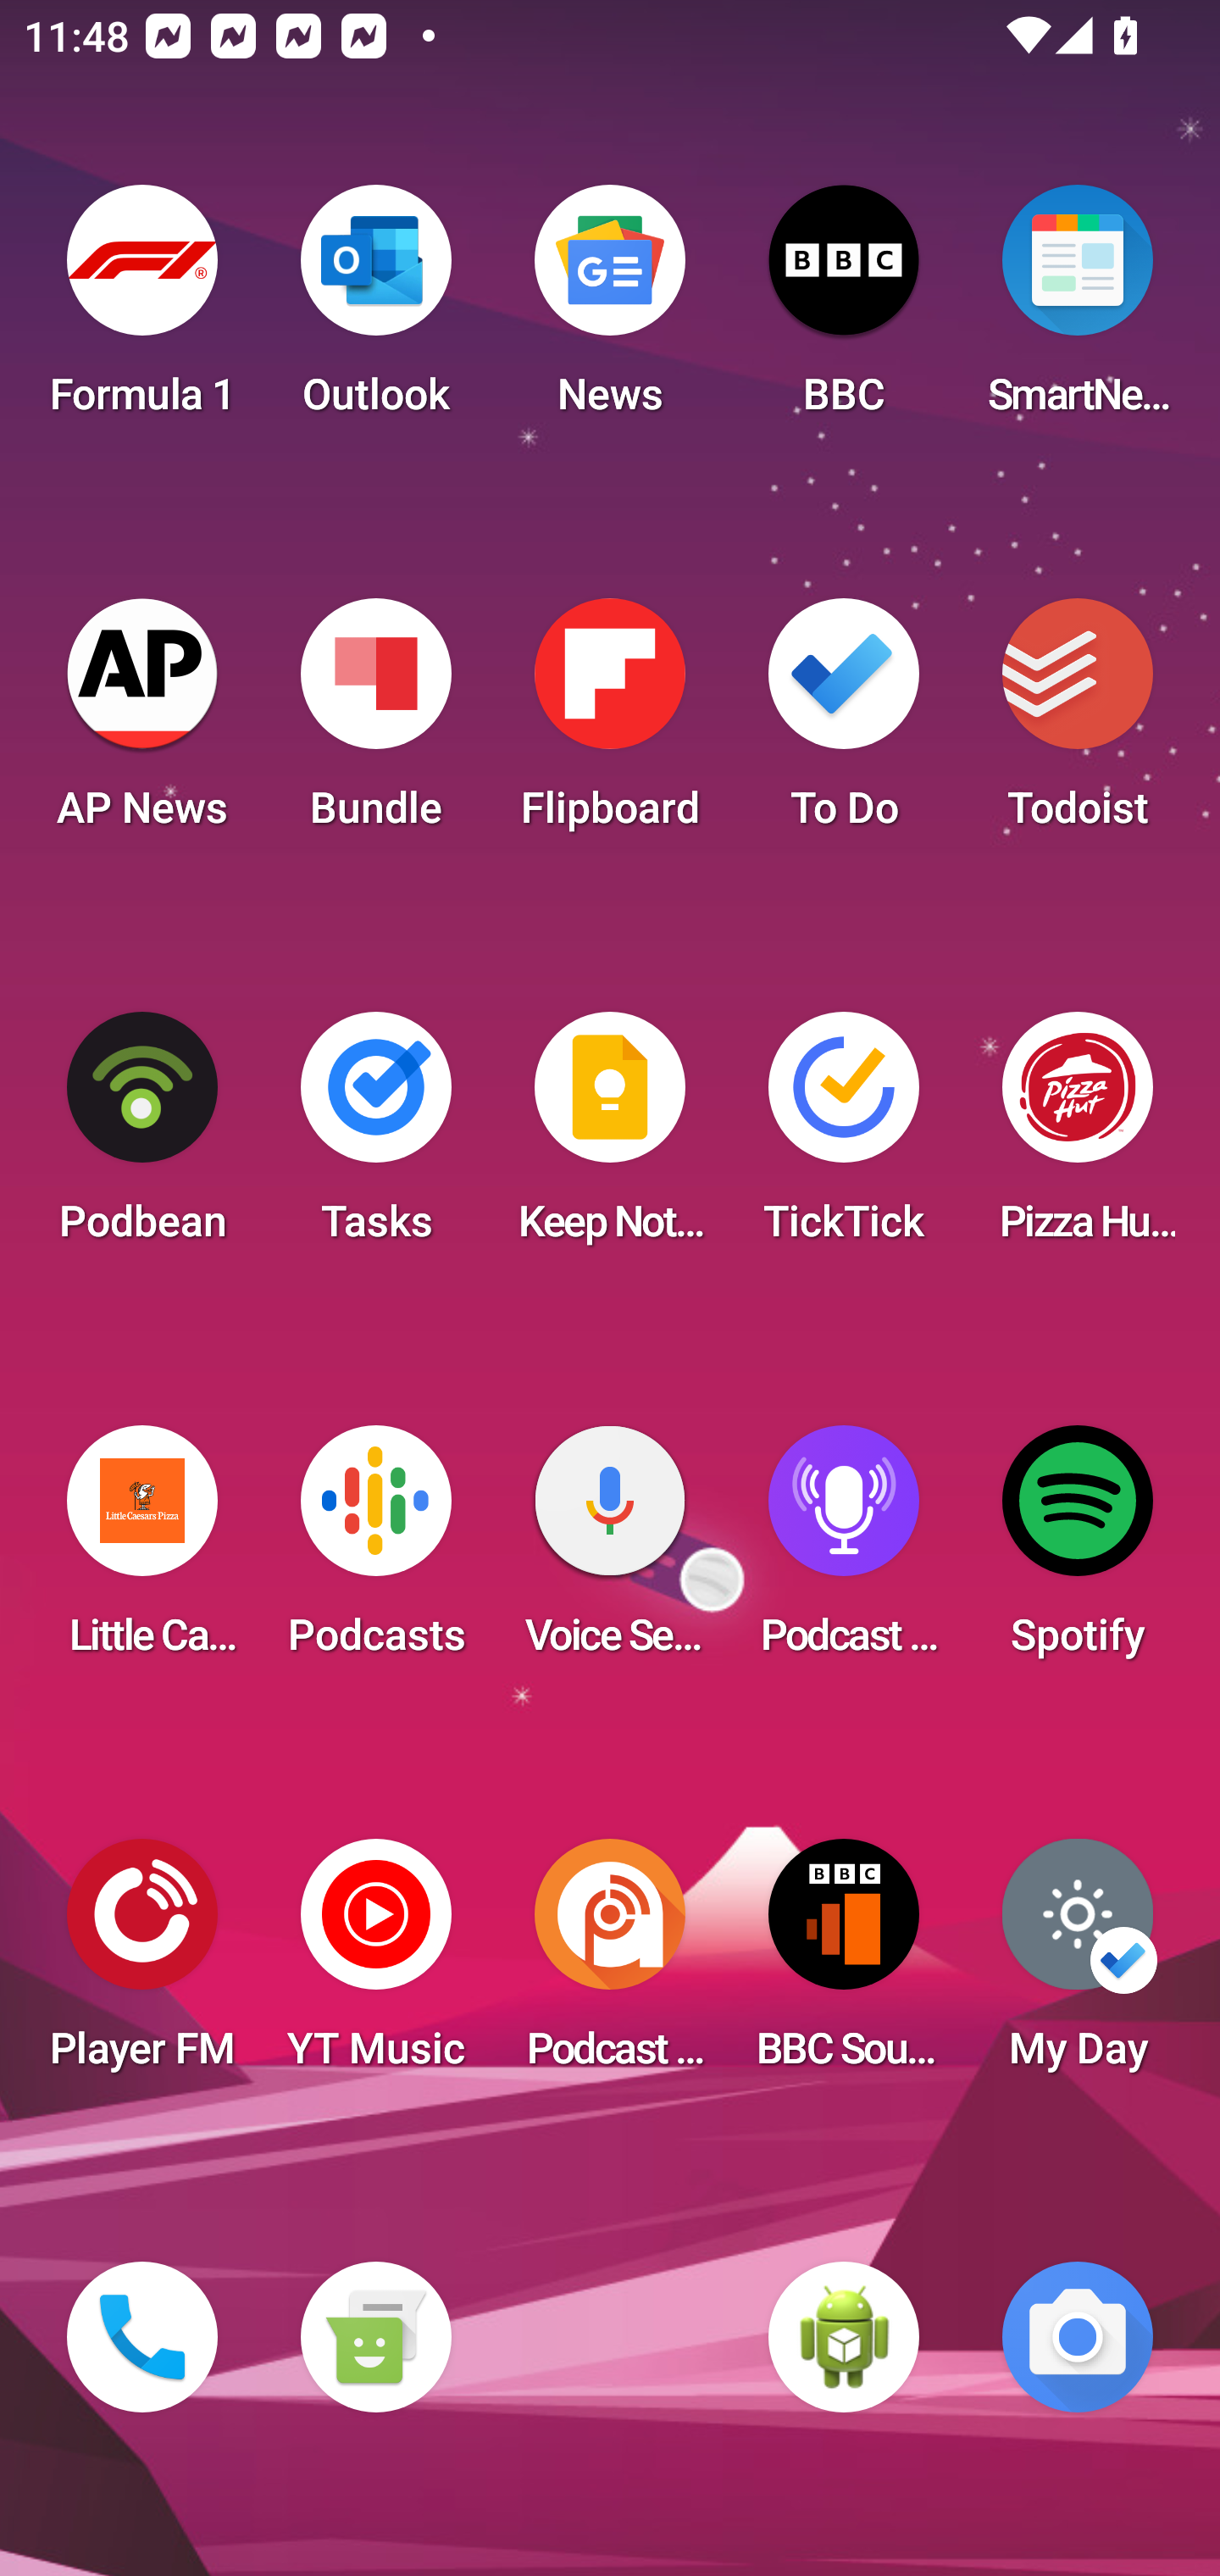  Describe the element at coordinates (142, 1551) in the screenshot. I see `Little Caesars Pizza` at that location.